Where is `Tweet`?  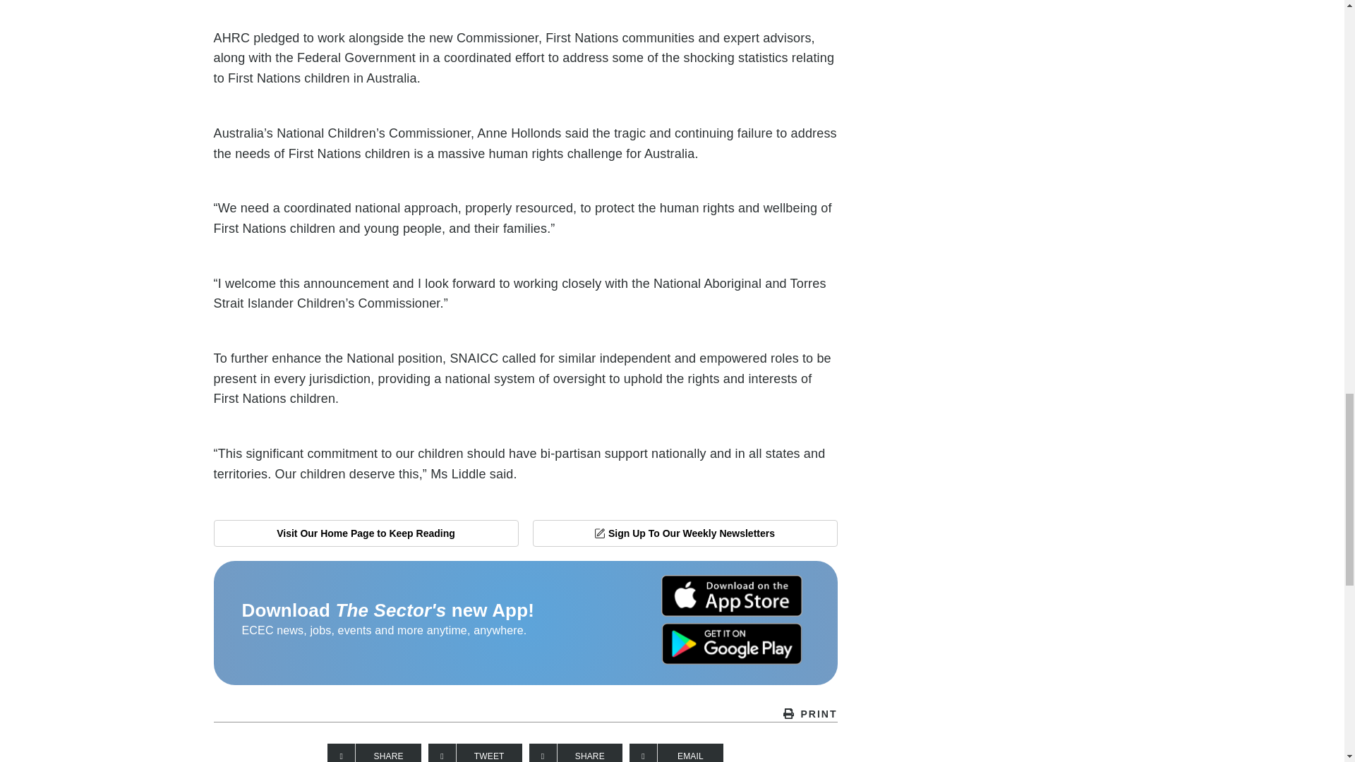 Tweet is located at coordinates (474, 753).